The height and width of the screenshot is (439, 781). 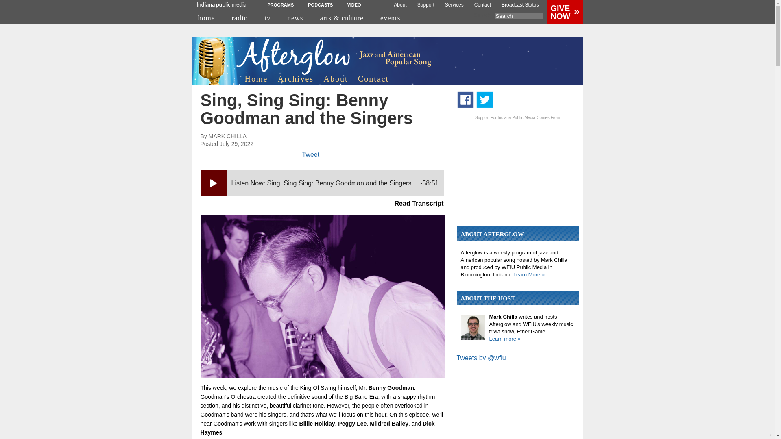 What do you see at coordinates (517, 172) in the screenshot?
I see `3rd party ad content` at bounding box center [517, 172].